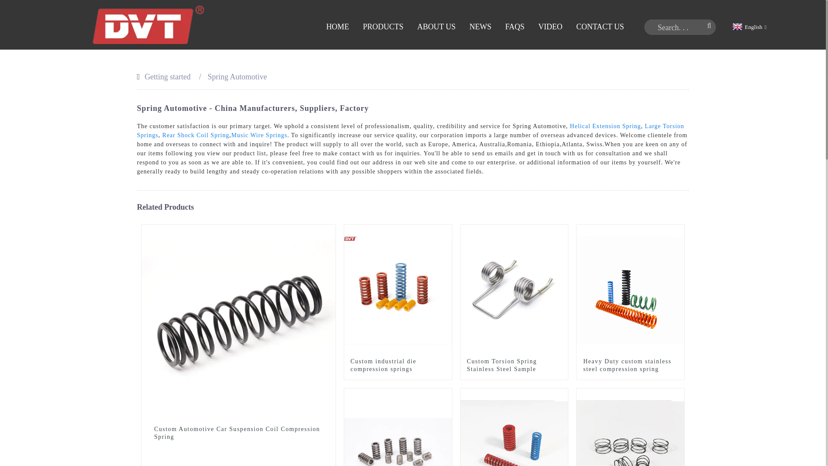 This screenshot has height=466, width=828. Describe the element at coordinates (748, 27) in the screenshot. I see `English` at that location.